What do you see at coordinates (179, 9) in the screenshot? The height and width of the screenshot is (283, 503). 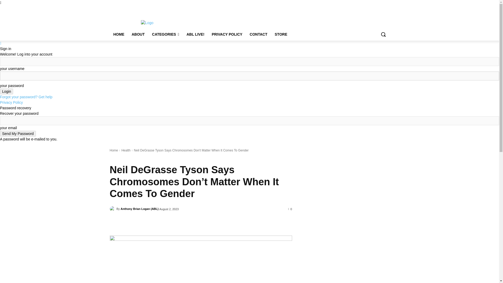 I see `Categories` at bounding box center [179, 9].